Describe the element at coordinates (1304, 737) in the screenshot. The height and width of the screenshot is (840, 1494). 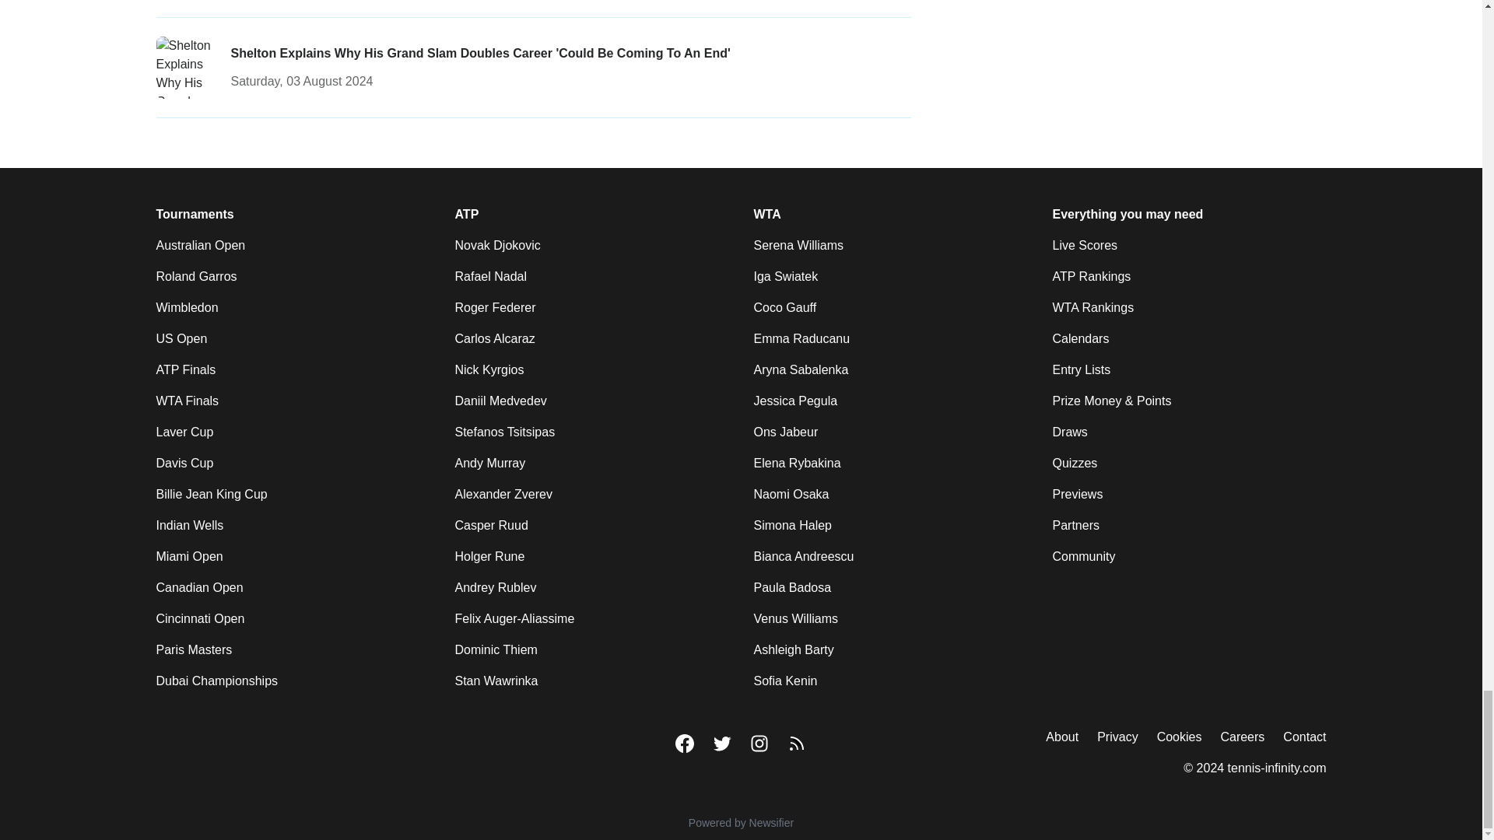
I see `Contact` at that location.